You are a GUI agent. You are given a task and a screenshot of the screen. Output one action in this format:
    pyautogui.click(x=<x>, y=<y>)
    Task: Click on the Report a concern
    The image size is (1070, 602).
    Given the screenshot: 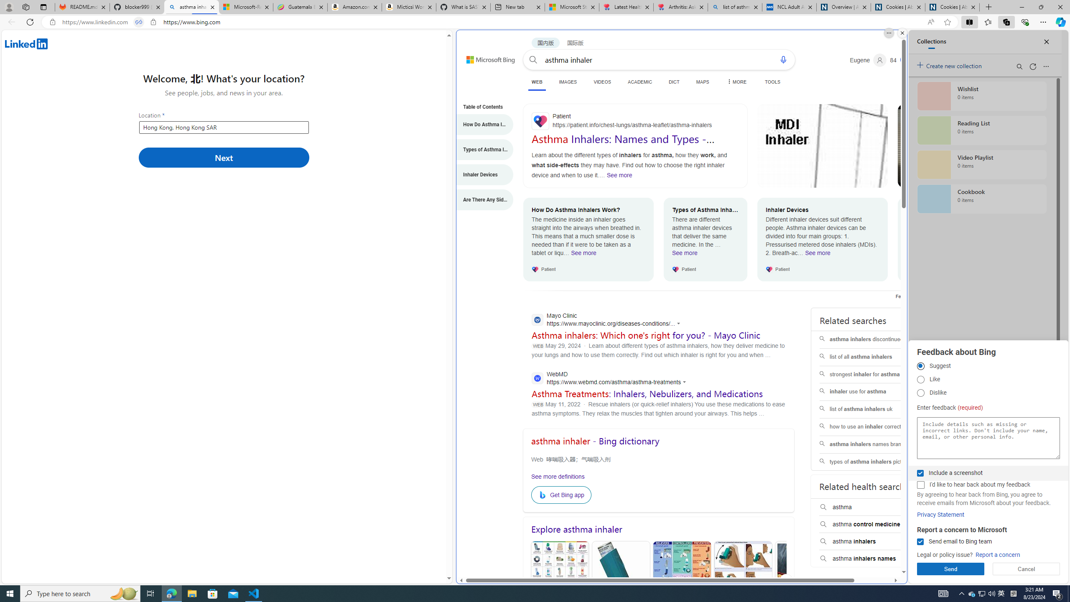 What is the action you would take?
    pyautogui.click(x=998, y=555)
    